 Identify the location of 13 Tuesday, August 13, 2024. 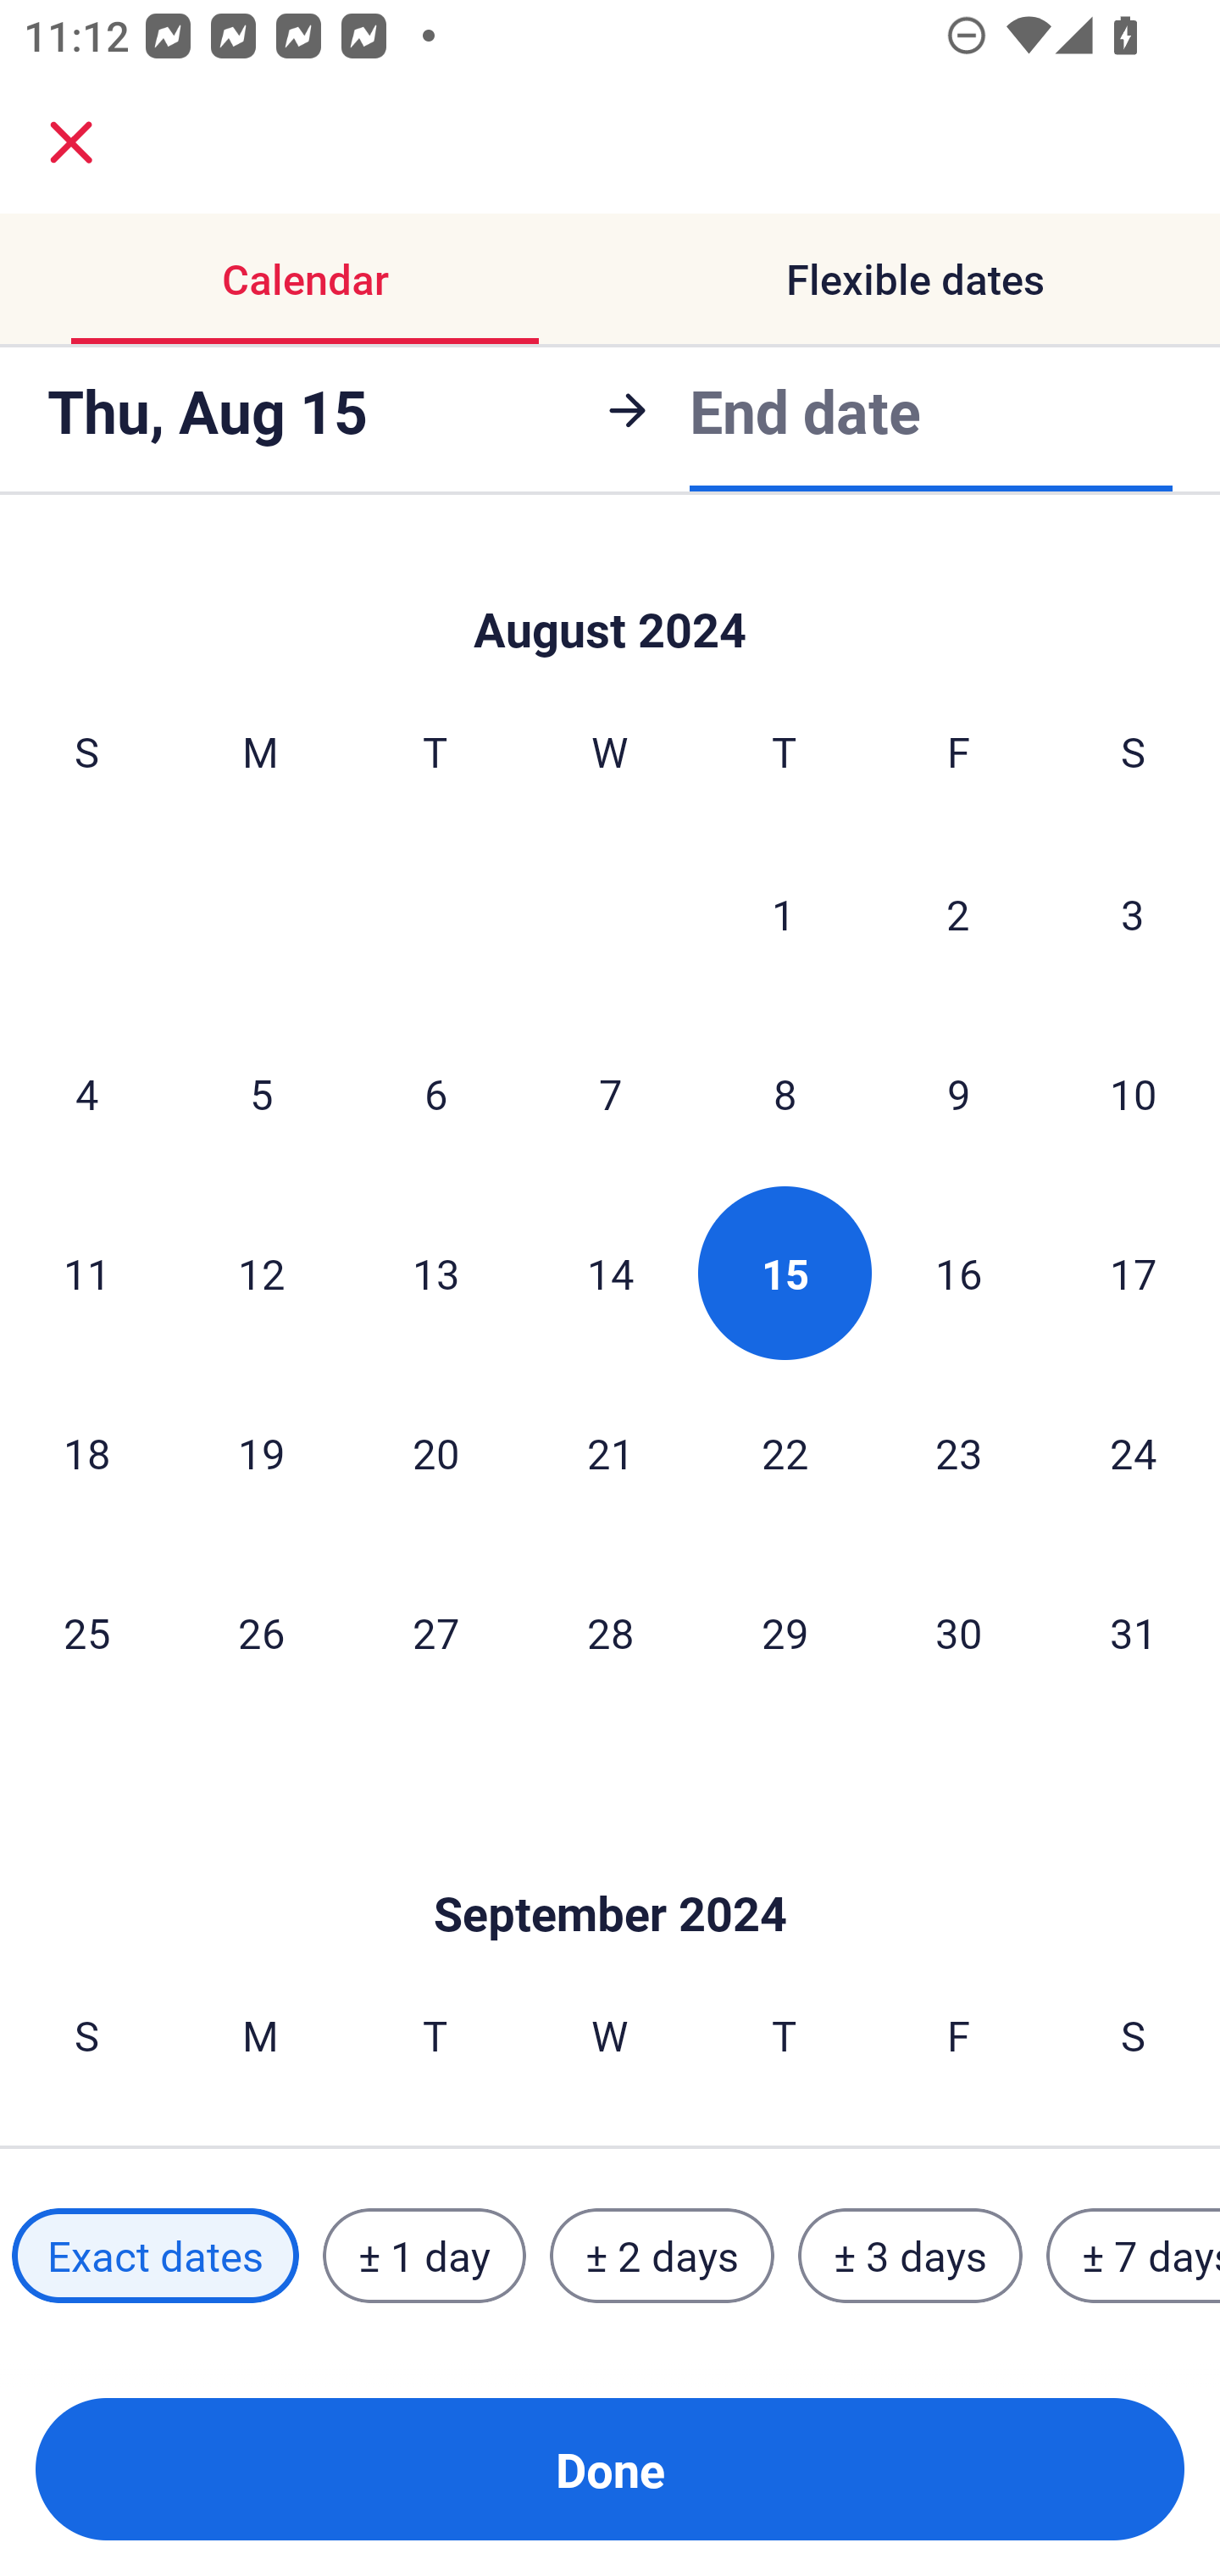
(435, 1274).